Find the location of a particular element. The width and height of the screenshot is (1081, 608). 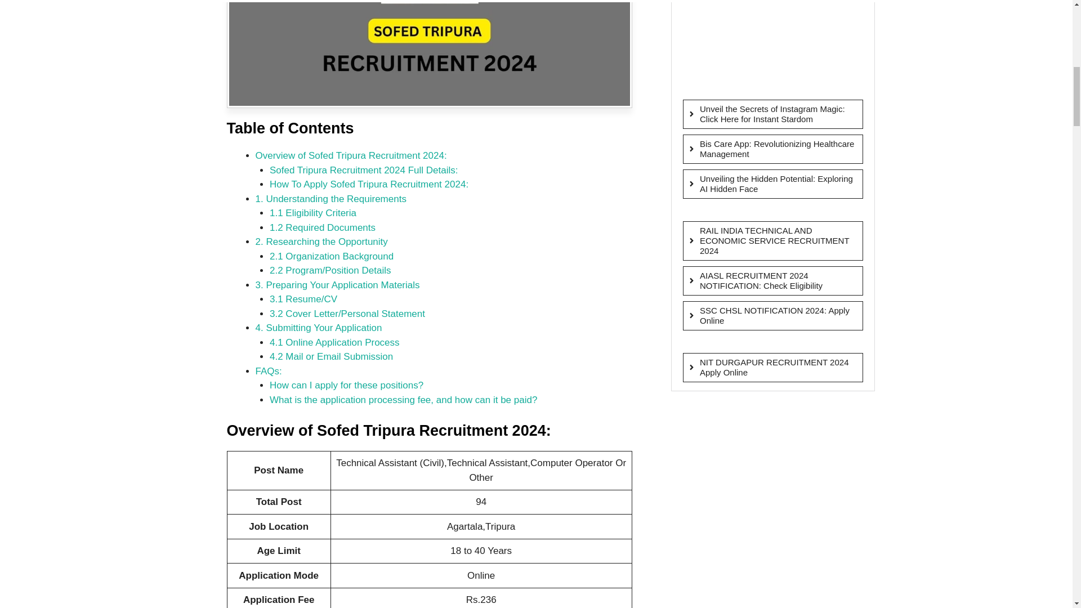

1. Understanding the Requirements is located at coordinates (330, 199).